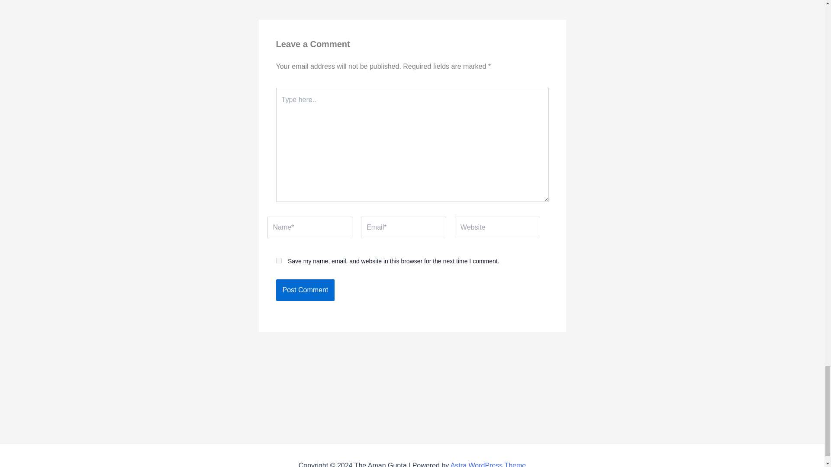 This screenshot has width=831, height=467. Describe the element at coordinates (305, 290) in the screenshot. I see `Astra WordPress Theme` at that location.